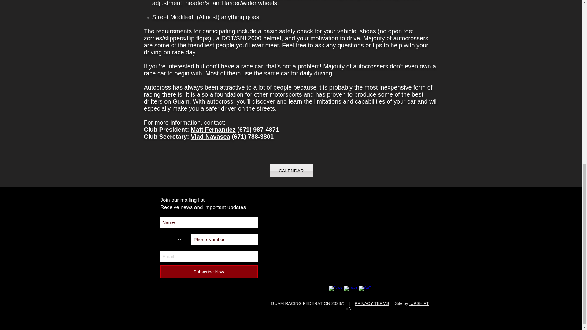 This screenshot has height=330, width=587. What do you see at coordinates (210, 136) in the screenshot?
I see `Vlad Navasca` at bounding box center [210, 136].